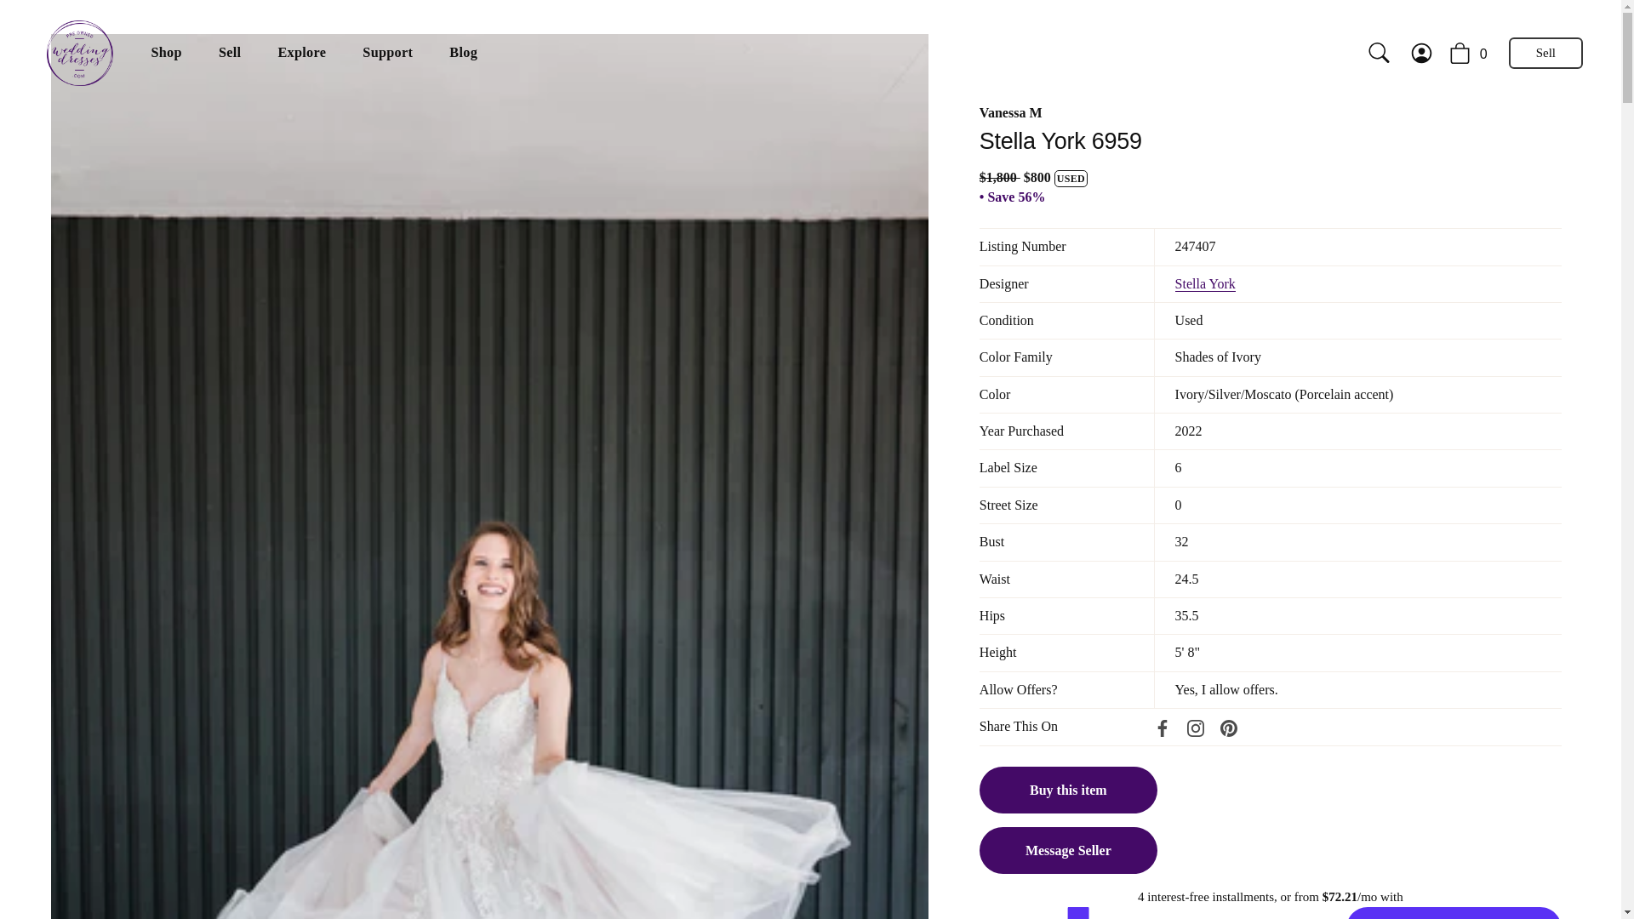  What do you see at coordinates (228, 54) in the screenshot?
I see `Sell` at bounding box center [228, 54].